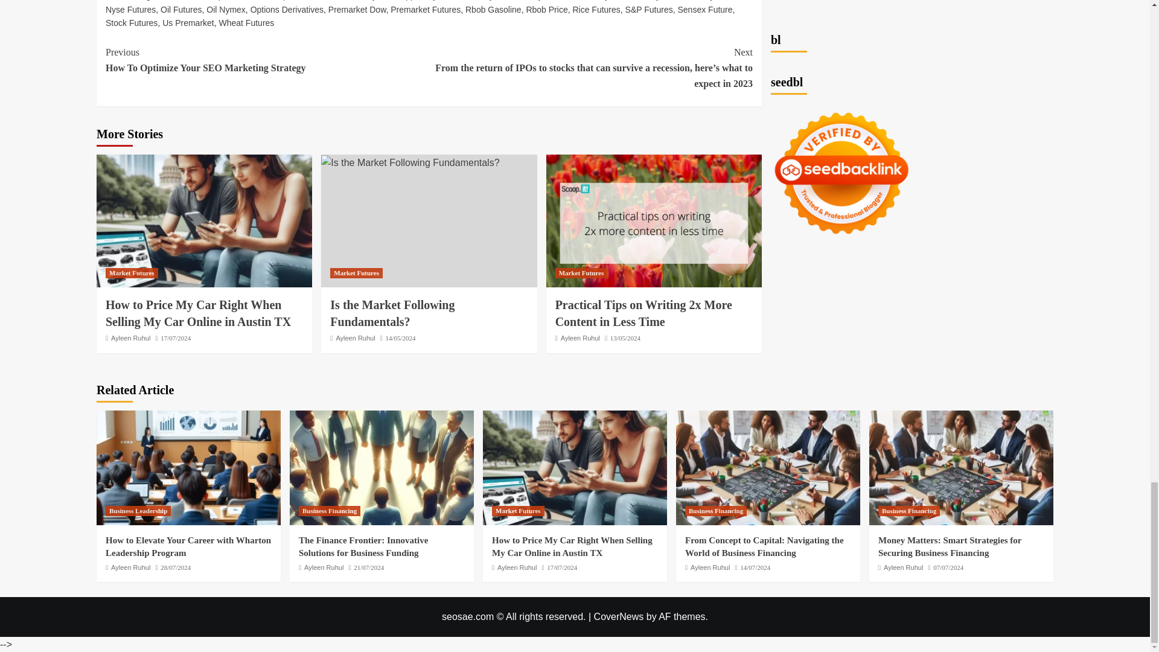 This screenshot has width=1159, height=652. What do you see at coordinates (410, 163) in the screenshot?
I see `Is the Market Following Fundamentals?` at bounding box center [410, 163].